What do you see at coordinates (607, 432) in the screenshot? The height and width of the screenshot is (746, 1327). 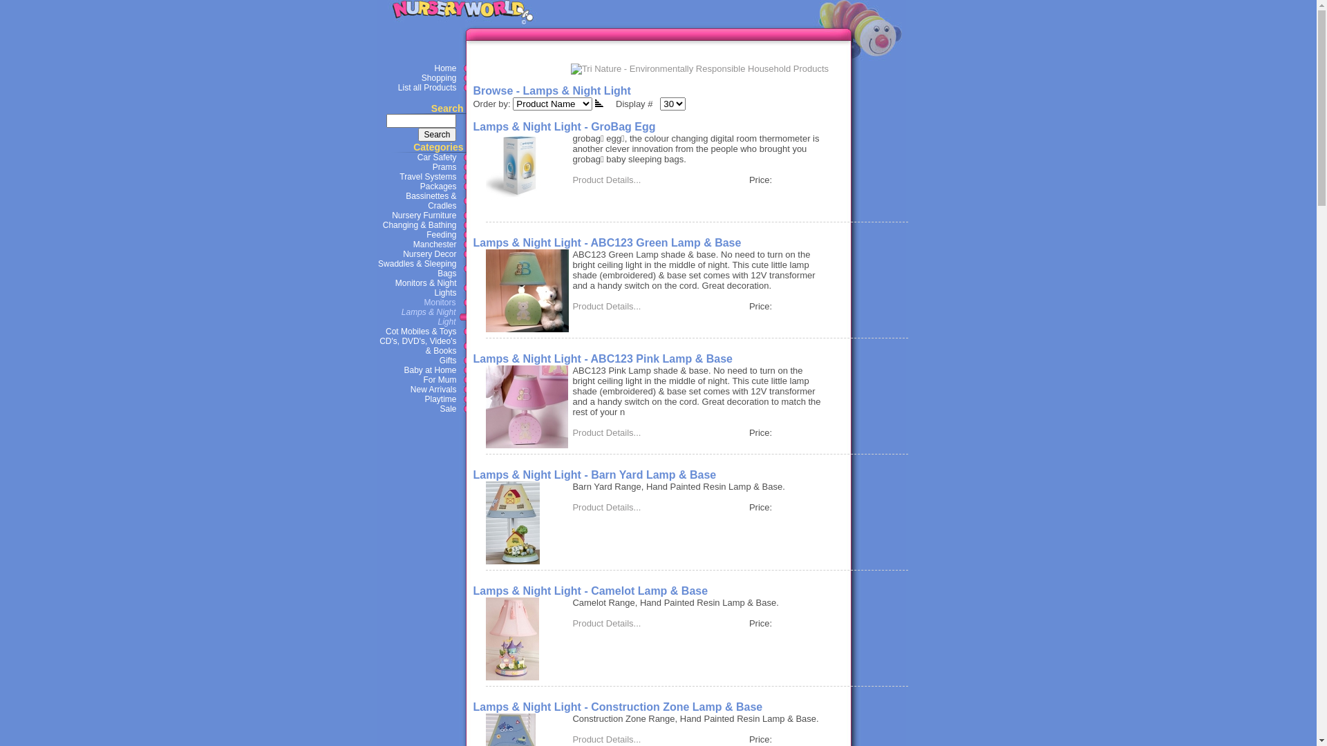 I see `Product Details...` at bounding box center [607, 432].